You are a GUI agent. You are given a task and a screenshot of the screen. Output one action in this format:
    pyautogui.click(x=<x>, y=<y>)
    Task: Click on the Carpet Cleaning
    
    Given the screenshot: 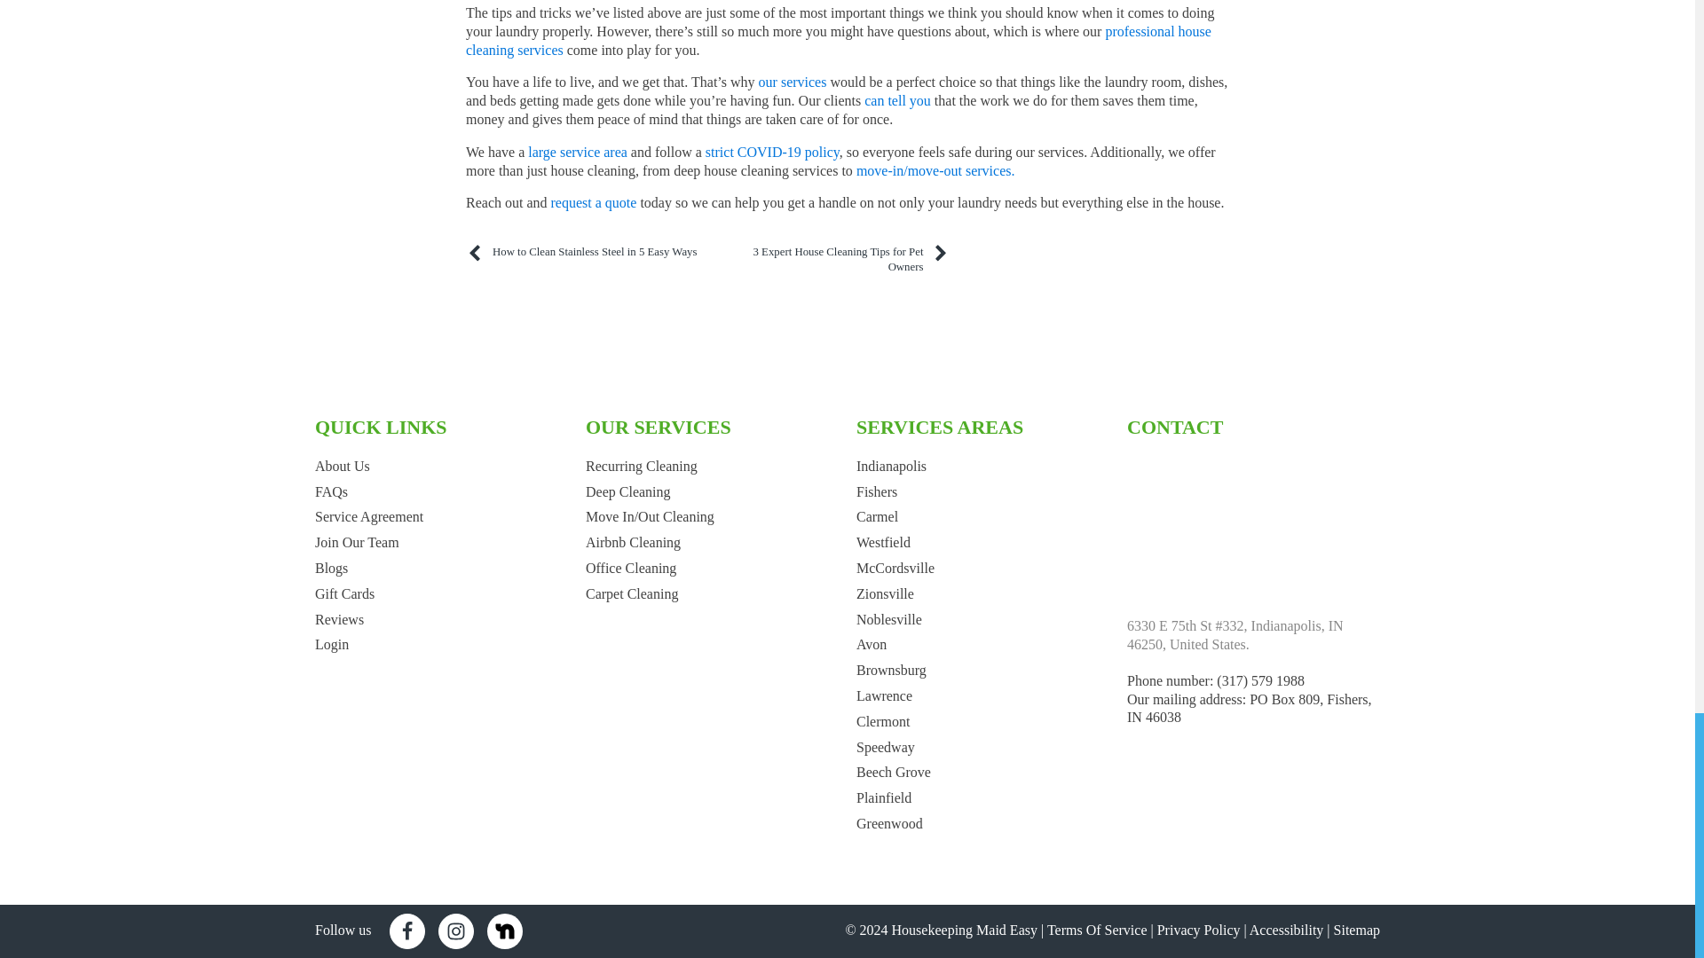 What is the action you would take?
    pyautogui.click(x=632, y=593)
    